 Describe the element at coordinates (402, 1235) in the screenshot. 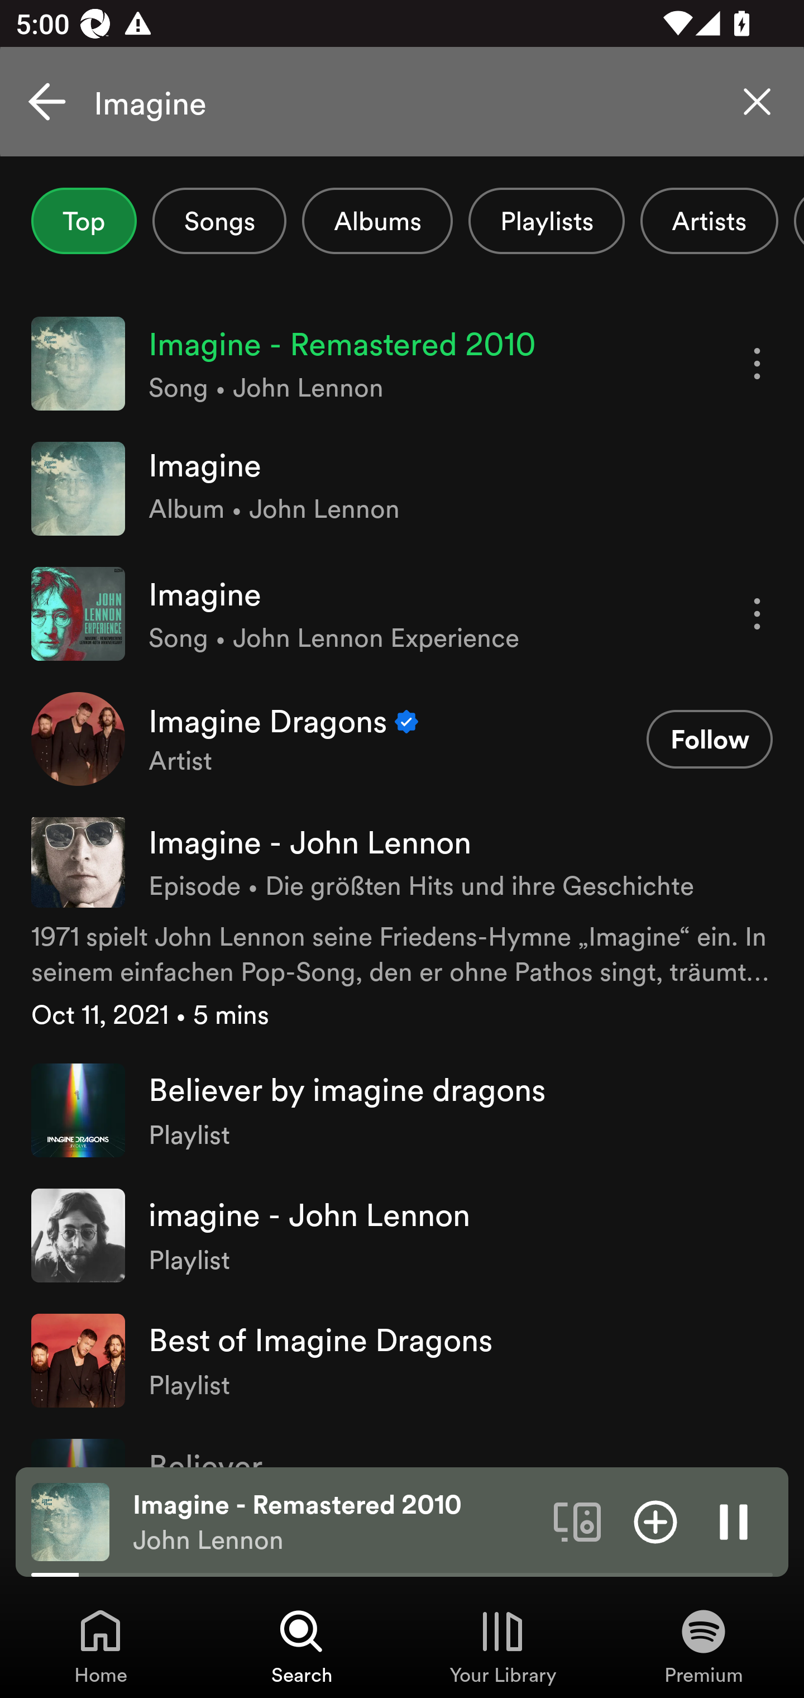

I see `imagine - John Lennon Playlist` at that location.